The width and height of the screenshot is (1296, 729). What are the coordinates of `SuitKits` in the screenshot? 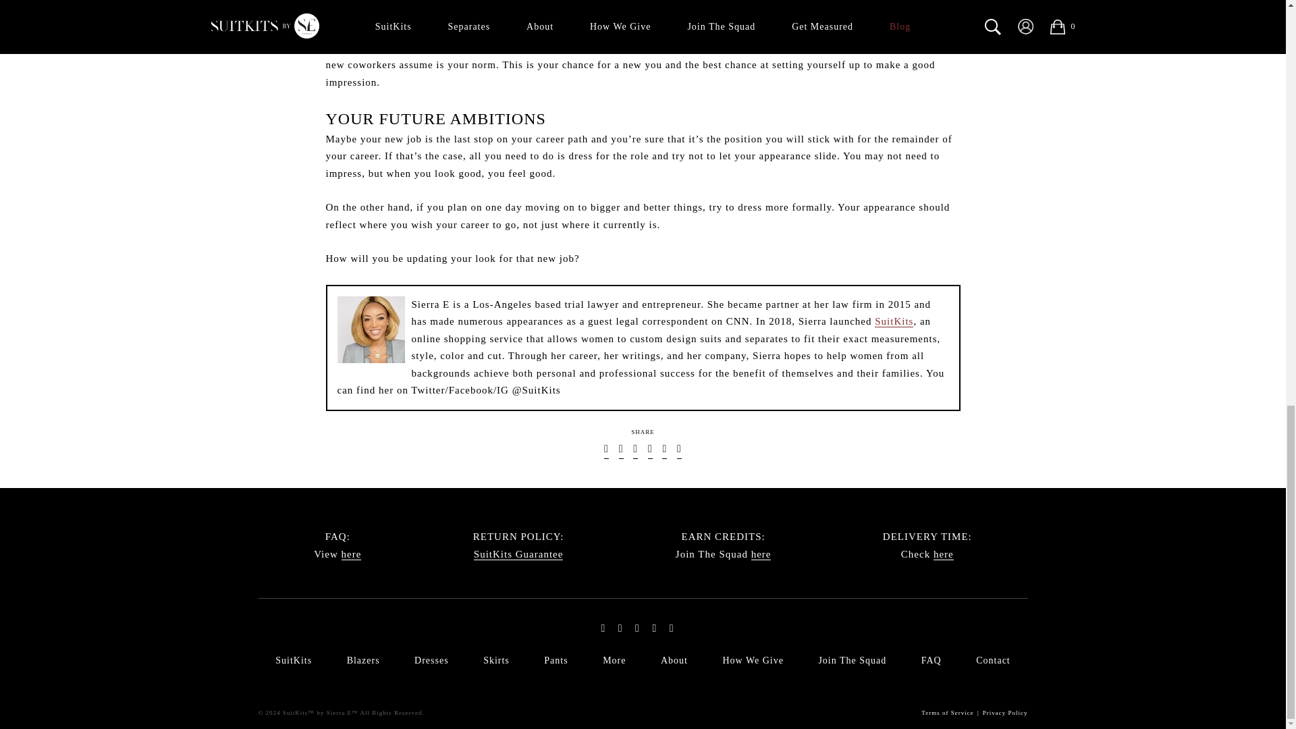 It's located at (894, 321).